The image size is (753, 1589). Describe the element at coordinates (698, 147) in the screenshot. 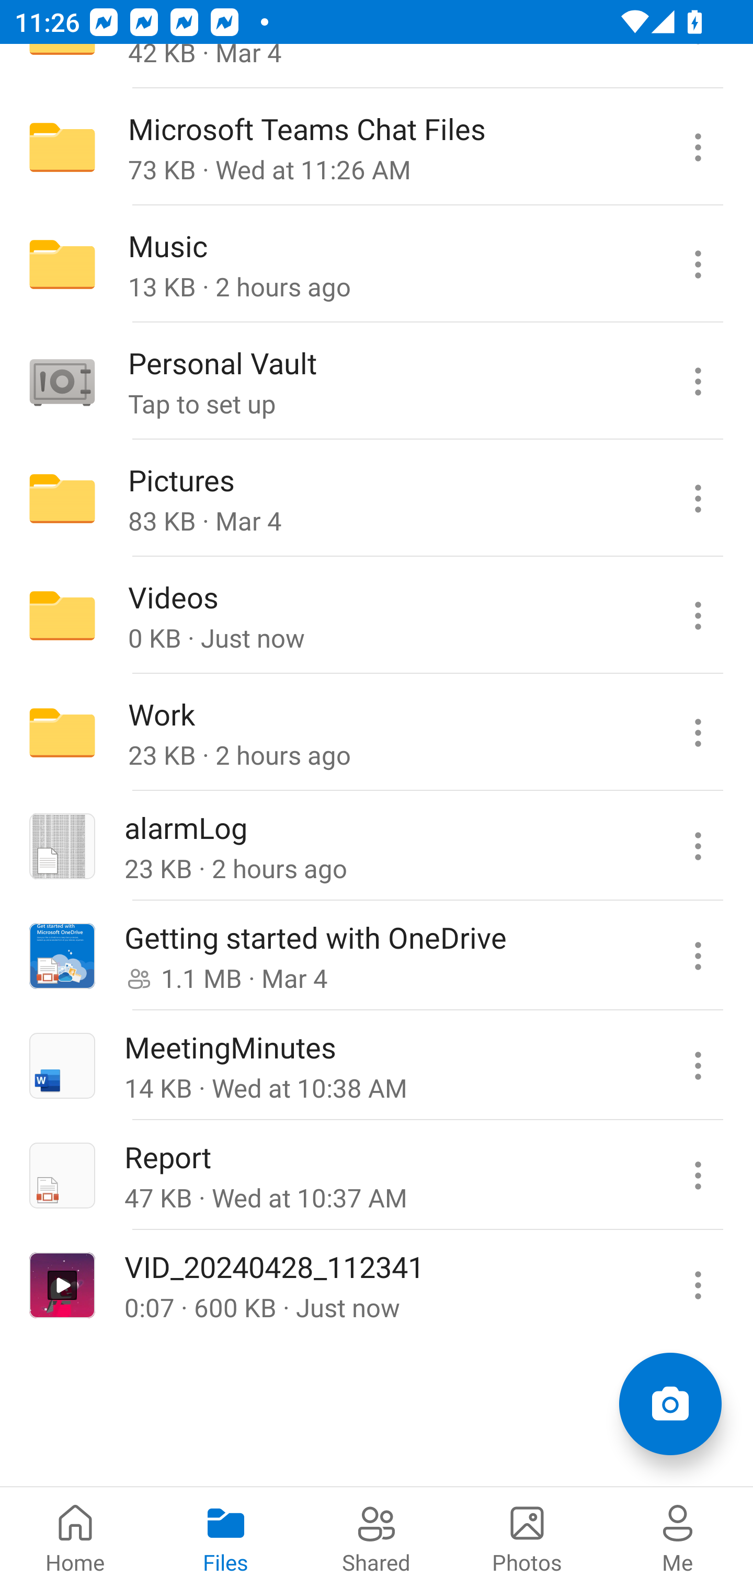

I see `Microsoft Teams Chat Files commands` at that location.